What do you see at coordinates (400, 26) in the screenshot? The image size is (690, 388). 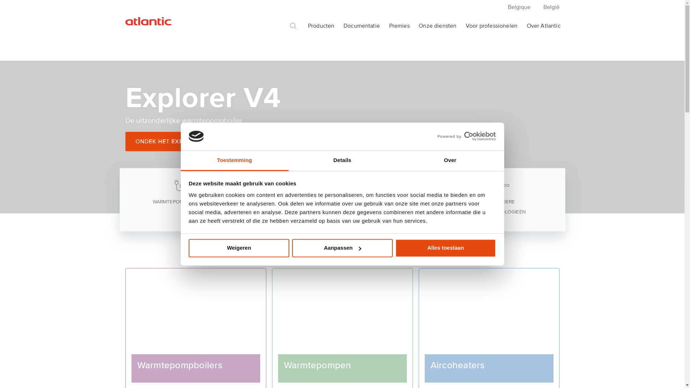 I see `Premies` at bounding box center [400, 26].